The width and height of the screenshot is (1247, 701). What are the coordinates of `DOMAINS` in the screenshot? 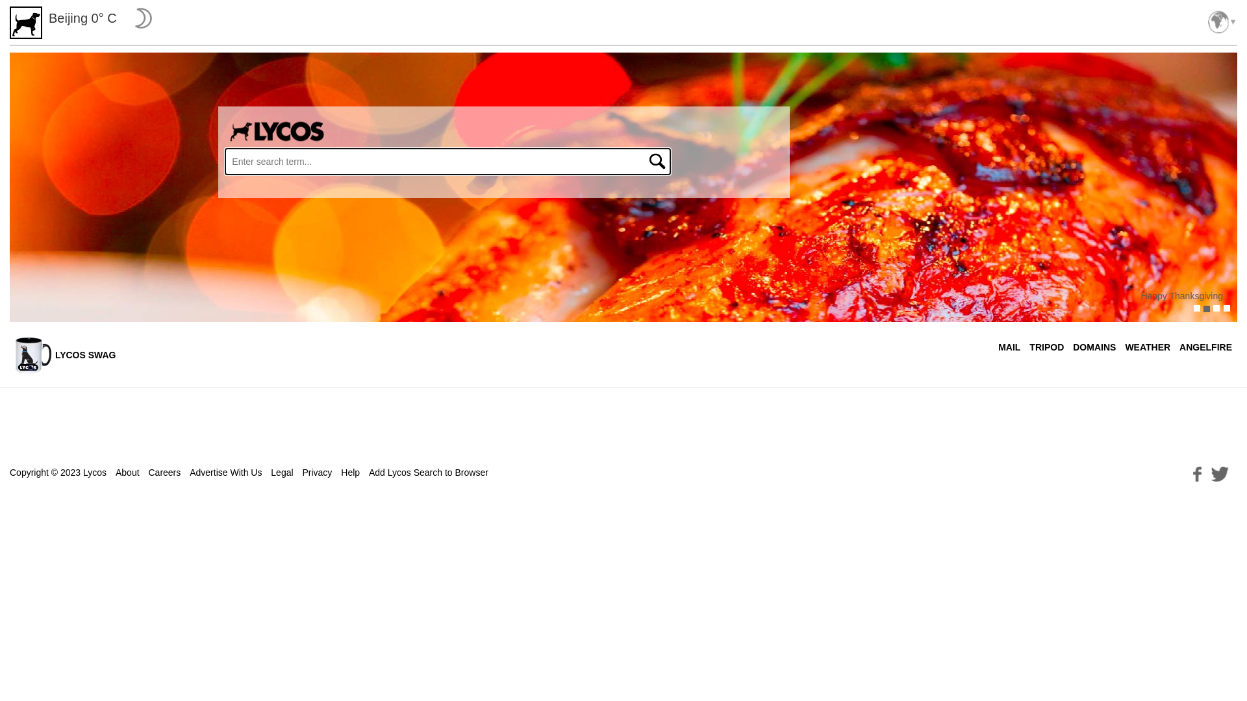 It's located at (1094, 347).